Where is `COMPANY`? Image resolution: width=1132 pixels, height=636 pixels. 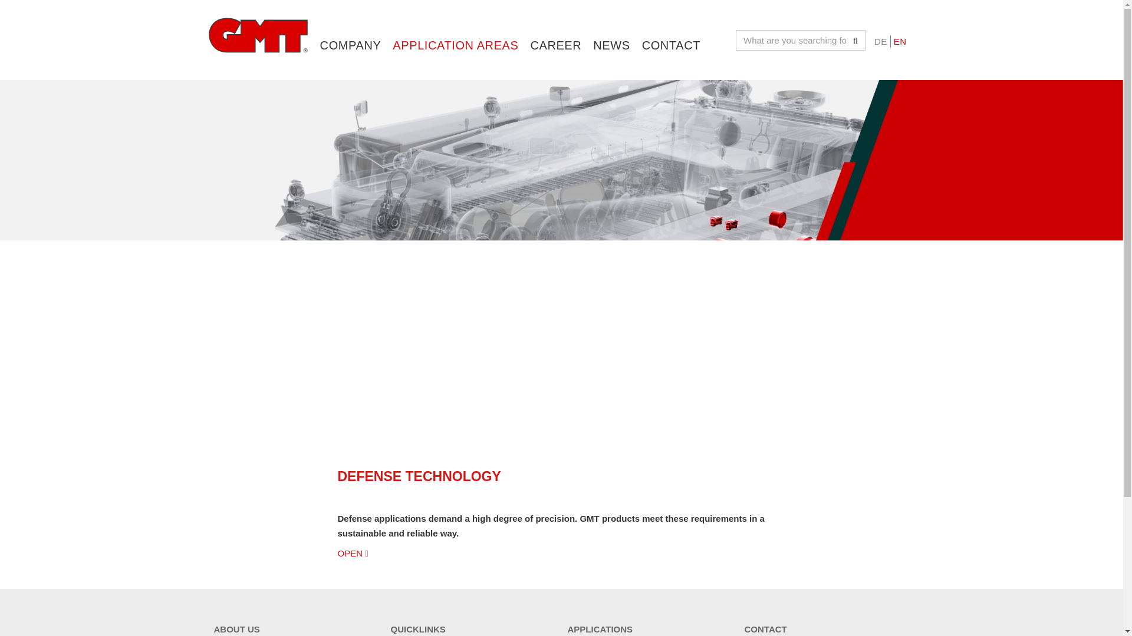
COMPANY is located at coordinates (350, 26).